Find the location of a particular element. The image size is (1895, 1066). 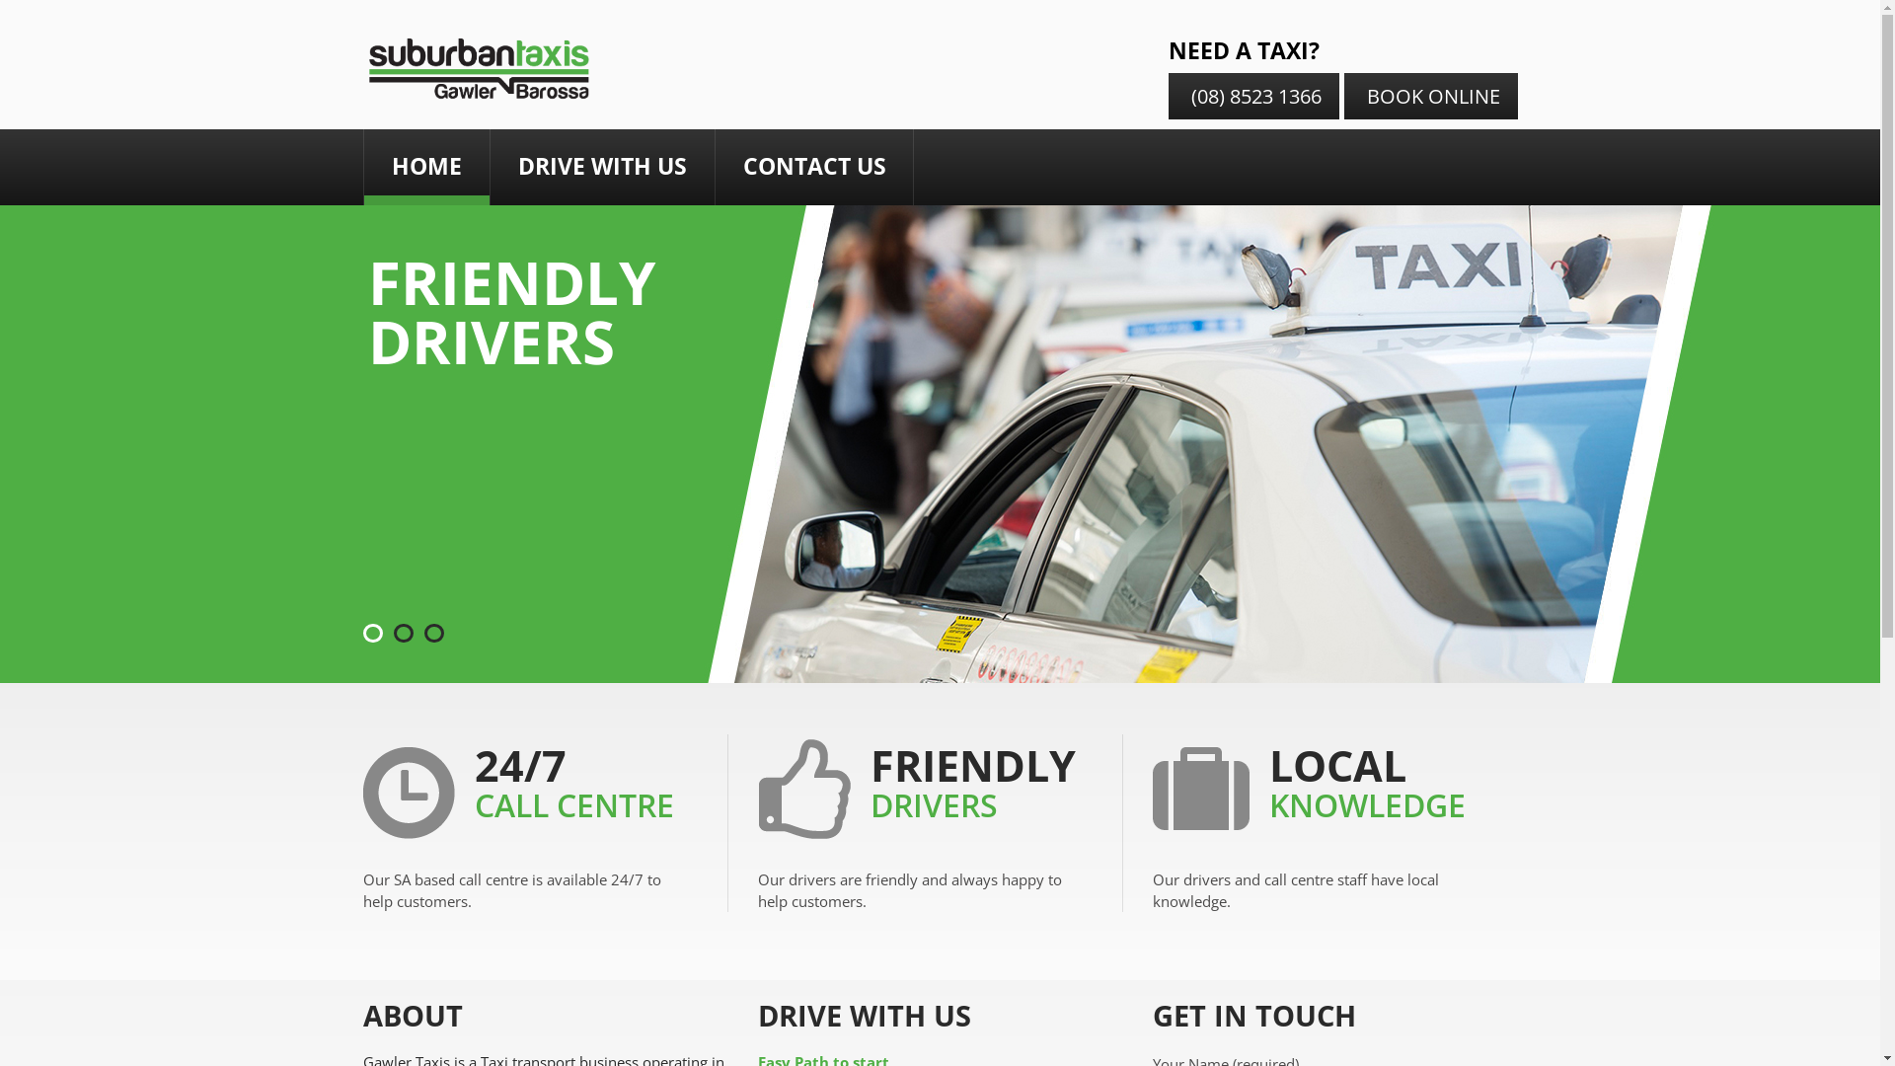

(08) 8523 1366 is located at coordinates (1253, 97).